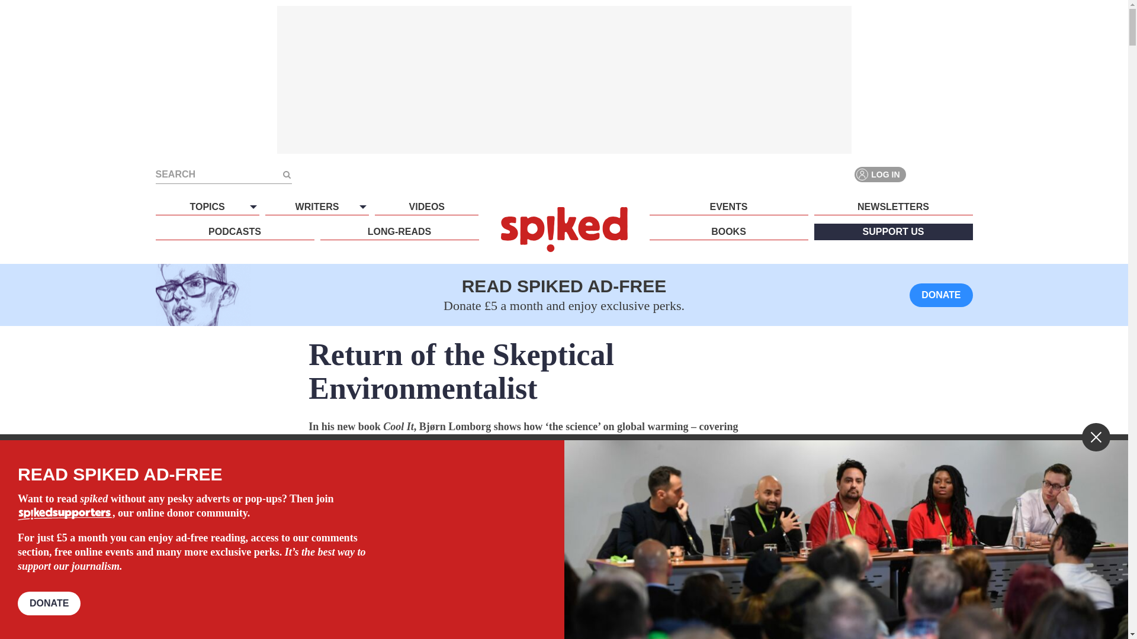  I want to click on YouTube, so click(964, 174).